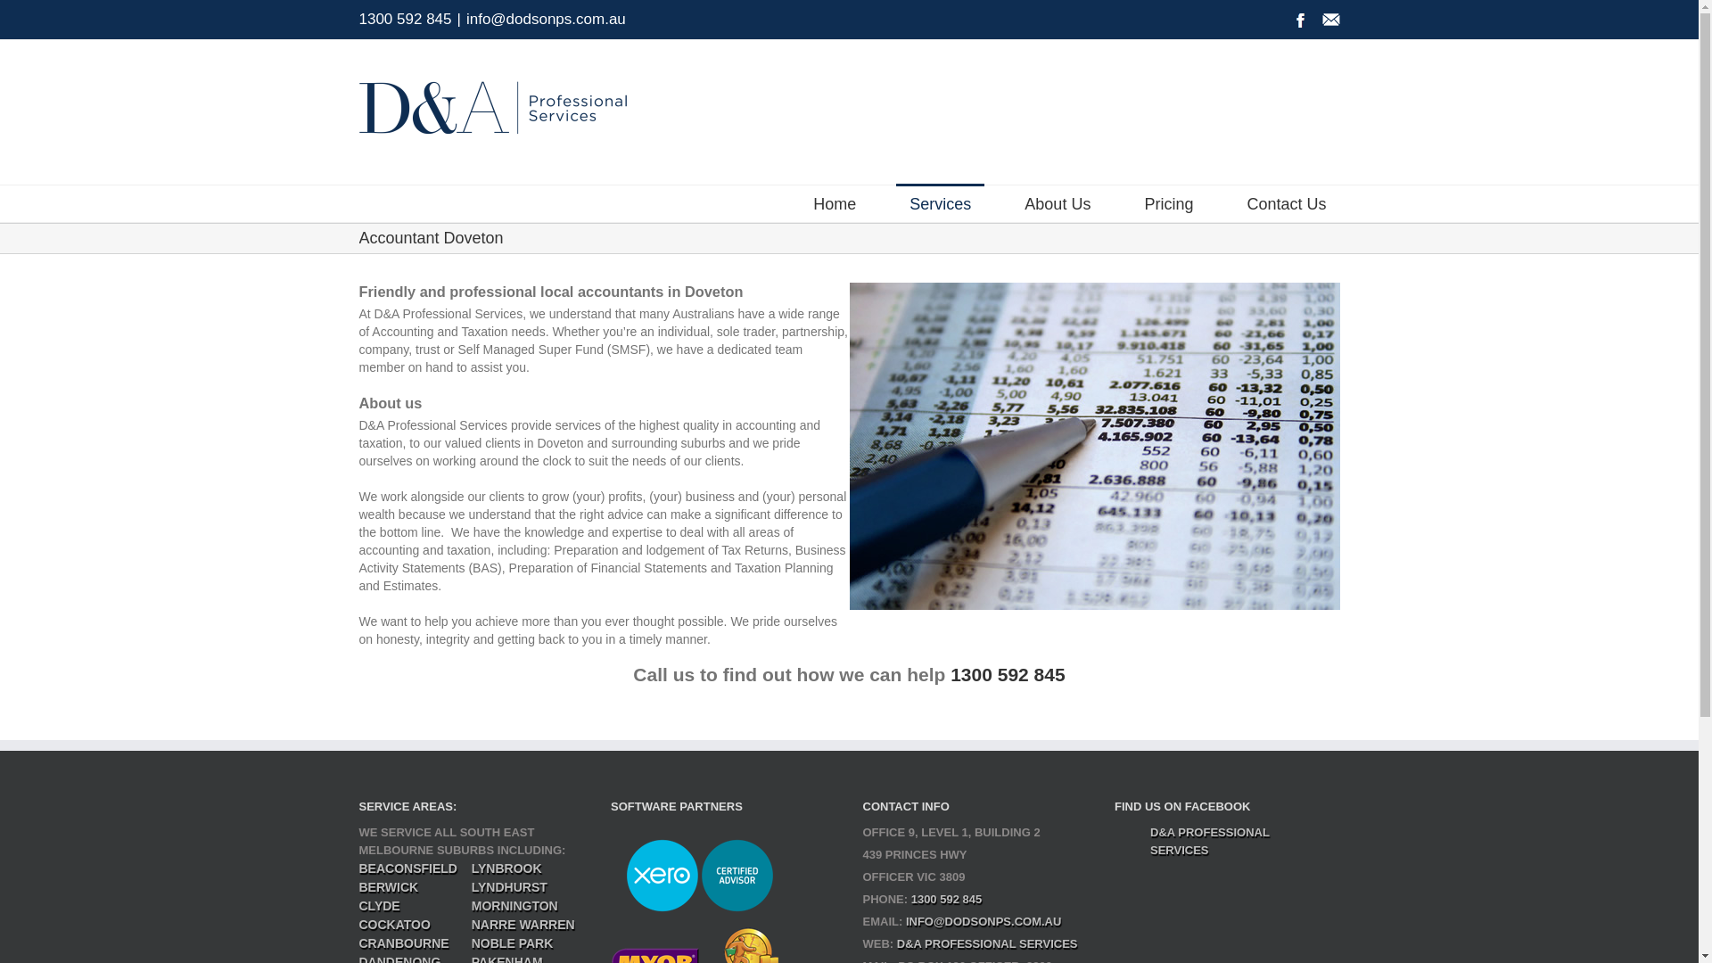  I want to click on Services, so click(940, 203).